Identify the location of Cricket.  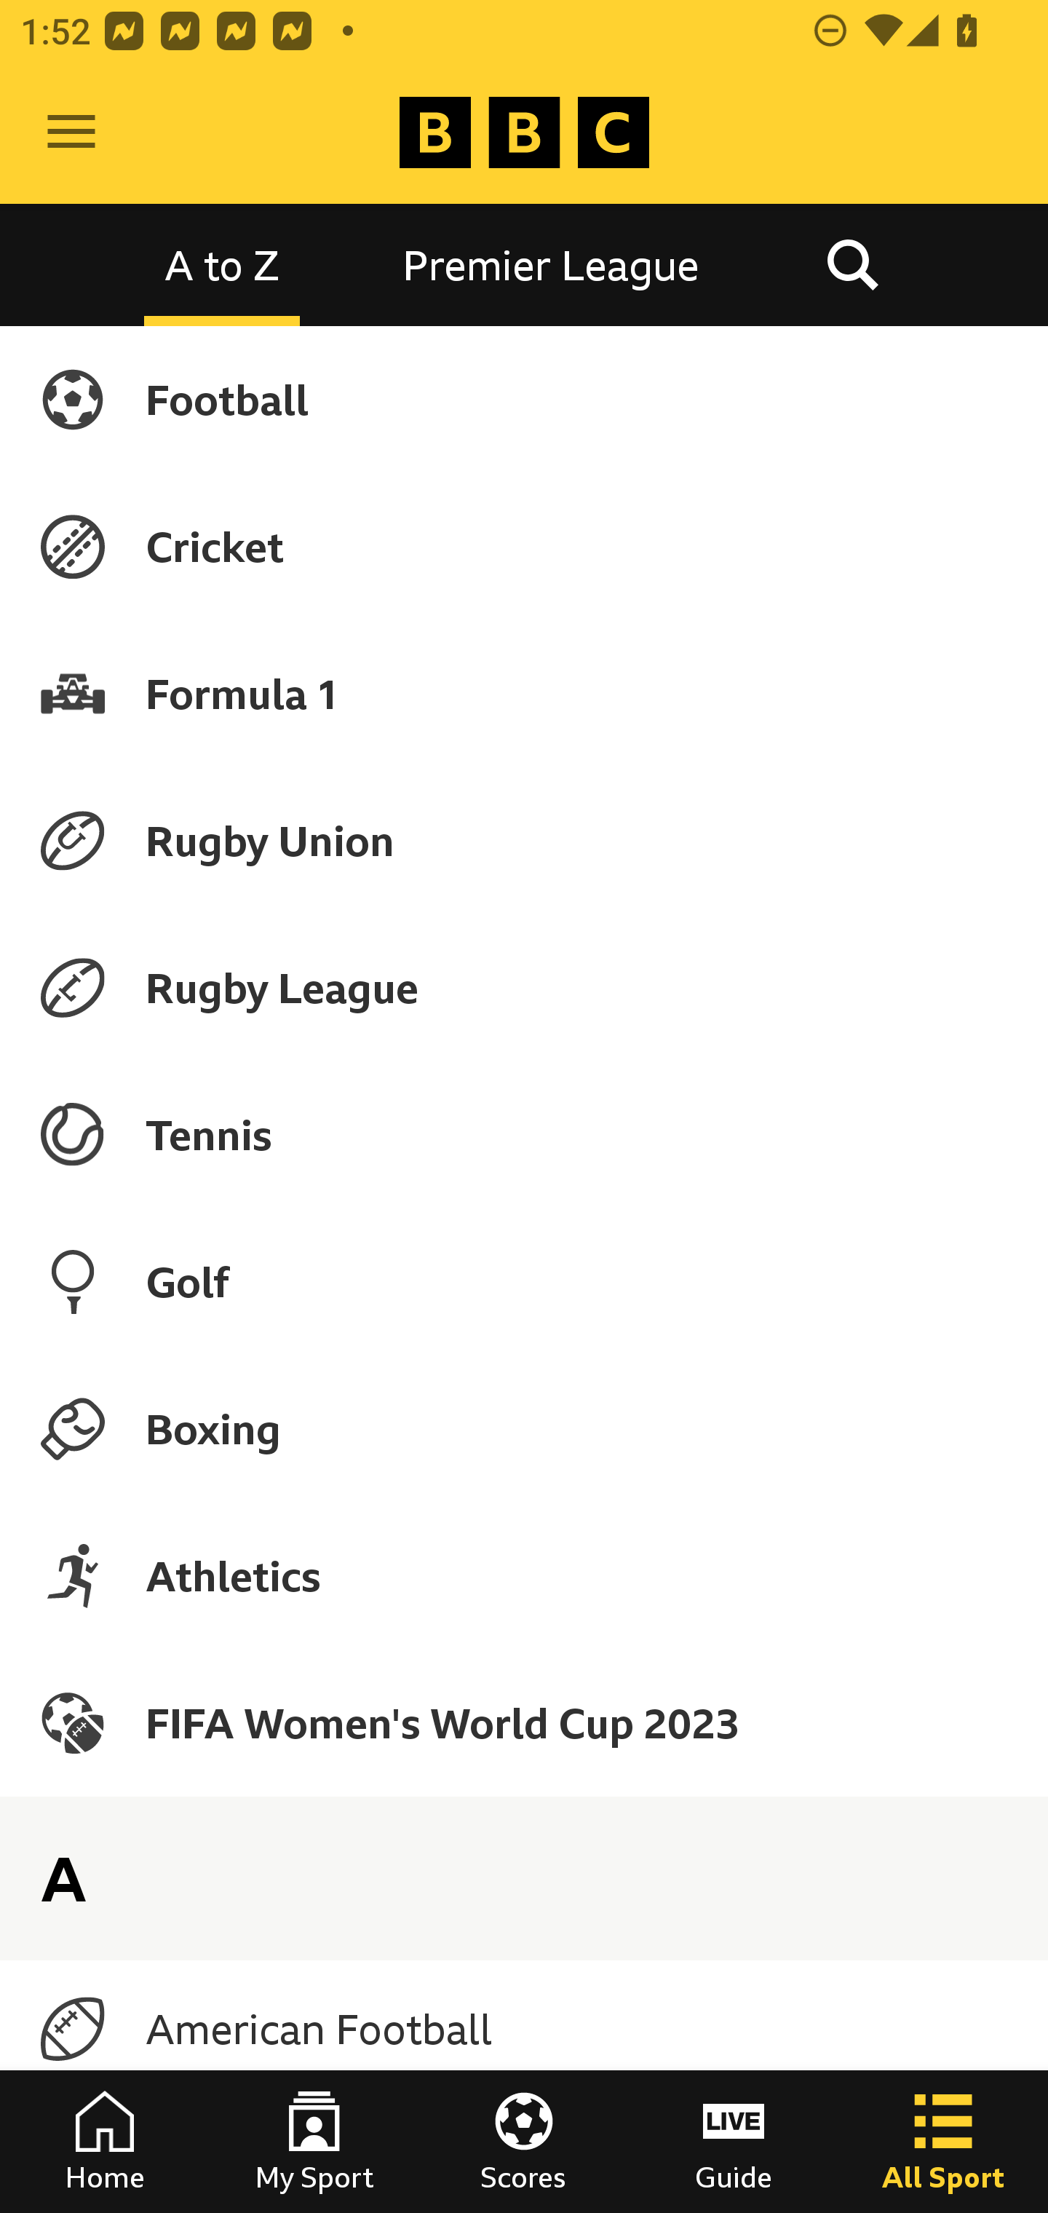
(524, 546).